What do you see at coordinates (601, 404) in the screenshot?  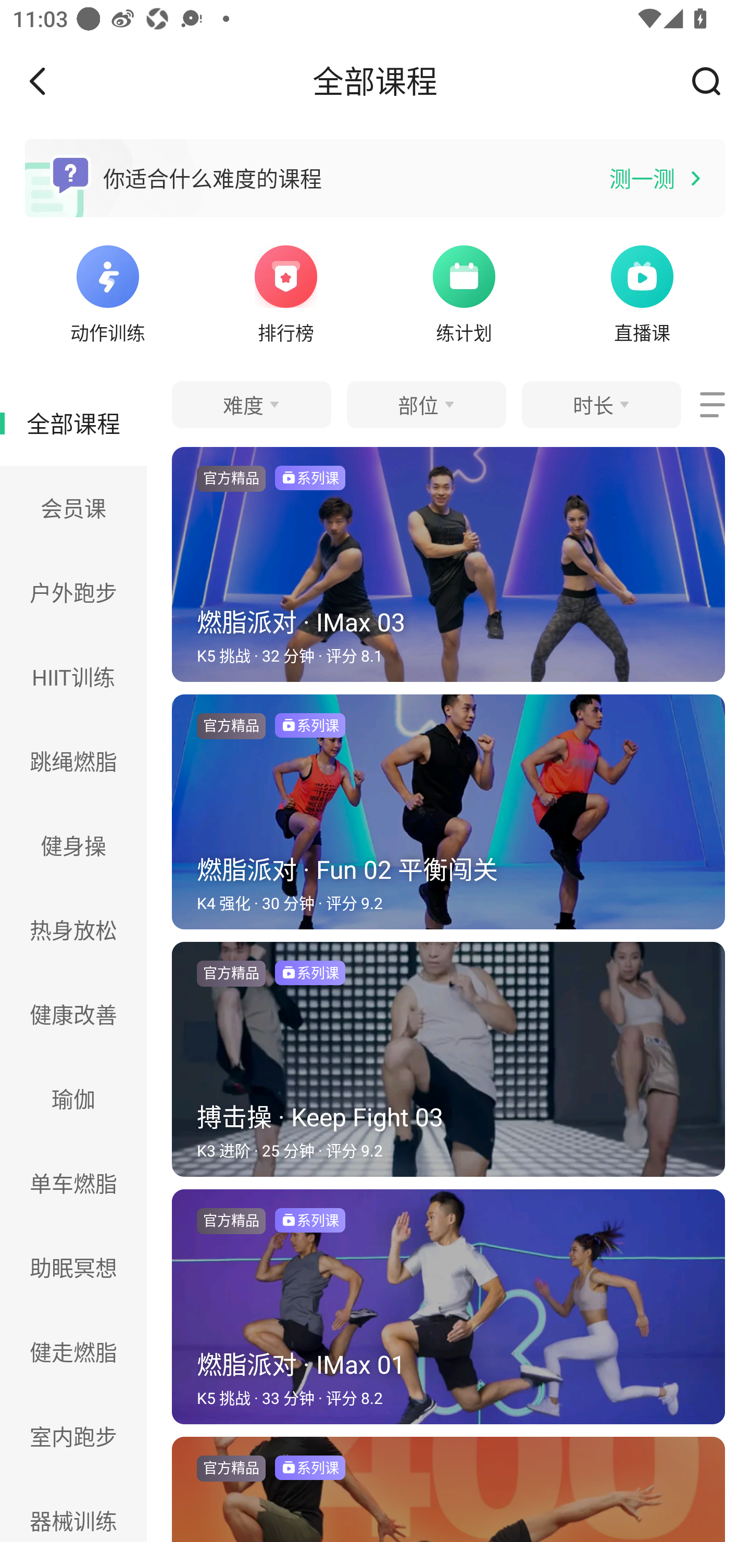 I see `时长` at bounding box center [601, 404].